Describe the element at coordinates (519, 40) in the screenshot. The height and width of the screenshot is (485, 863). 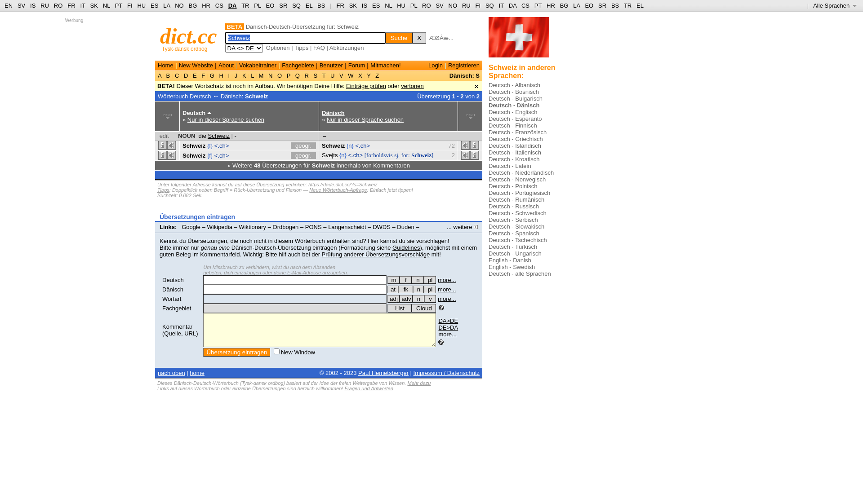
I see `switzerland flag  three...` at that location.